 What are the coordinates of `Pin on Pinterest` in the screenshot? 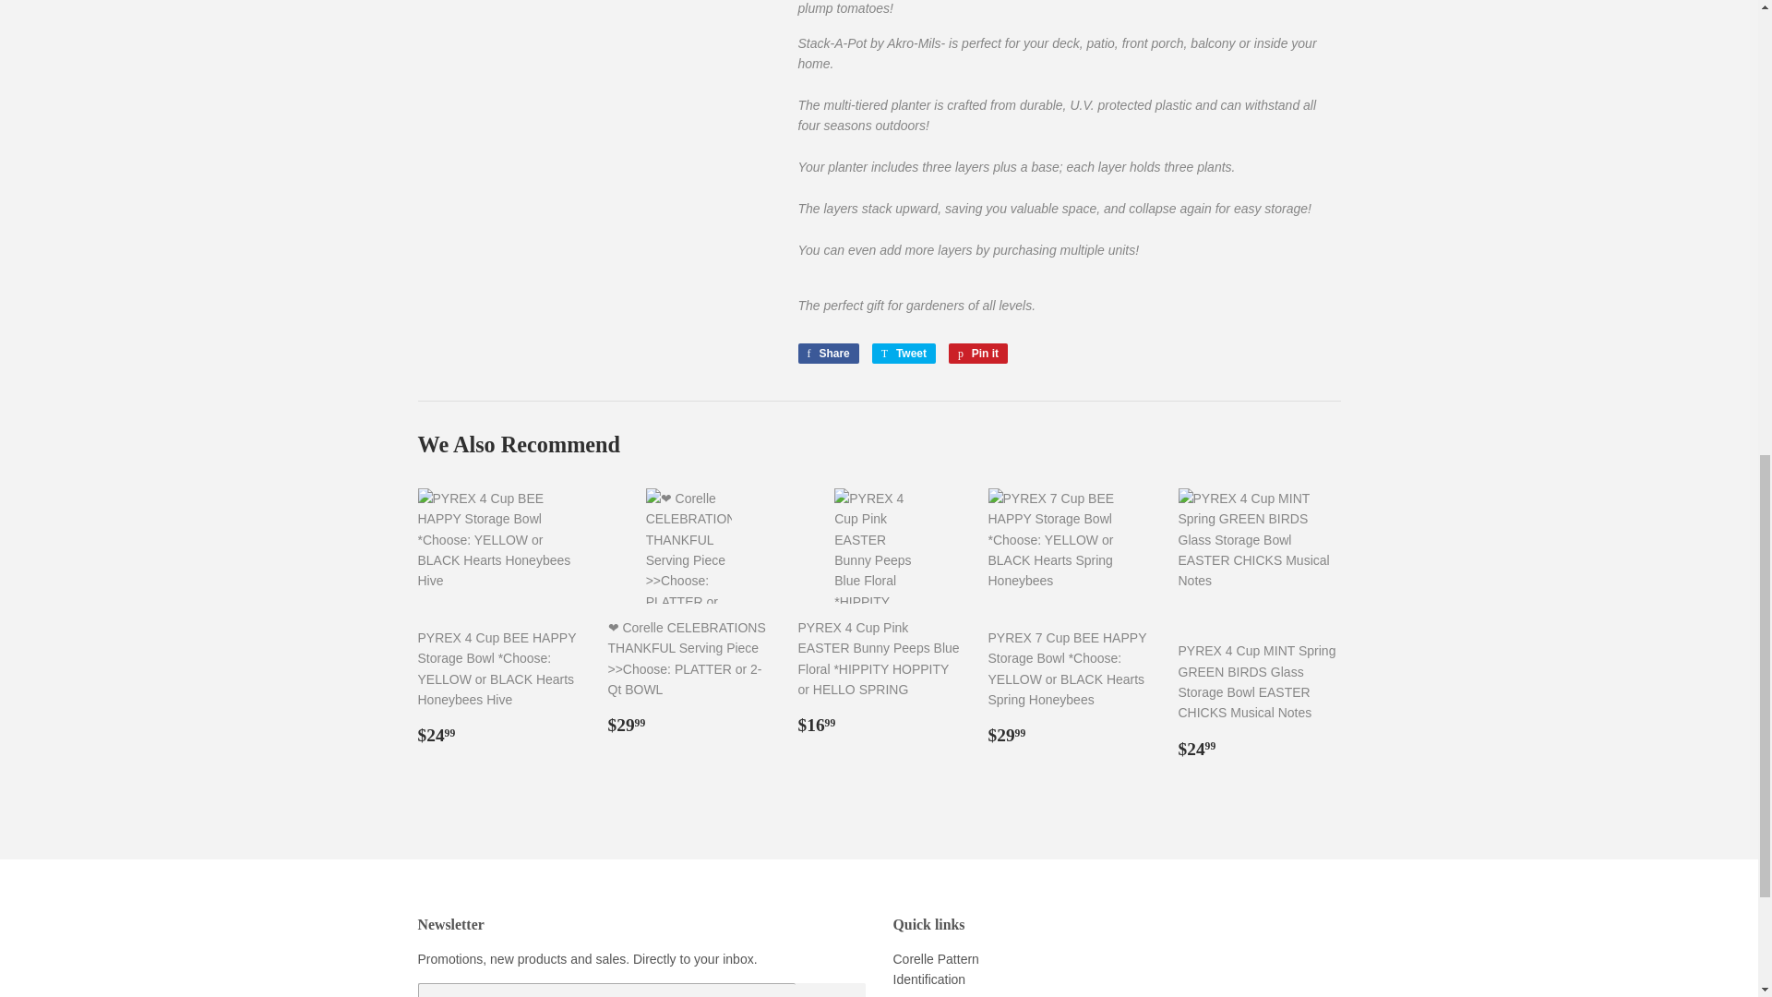 It's located at (978, 353).